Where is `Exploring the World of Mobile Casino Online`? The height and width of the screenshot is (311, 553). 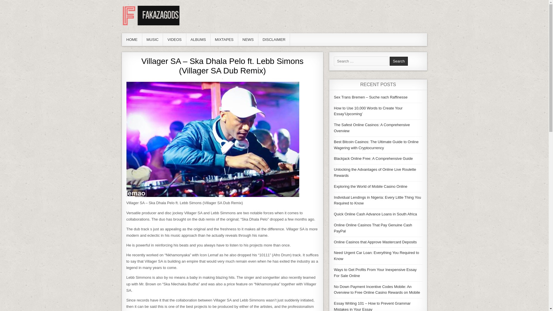 Exploring the World of Mobile Casino Online is located at coordinates (370, 186).